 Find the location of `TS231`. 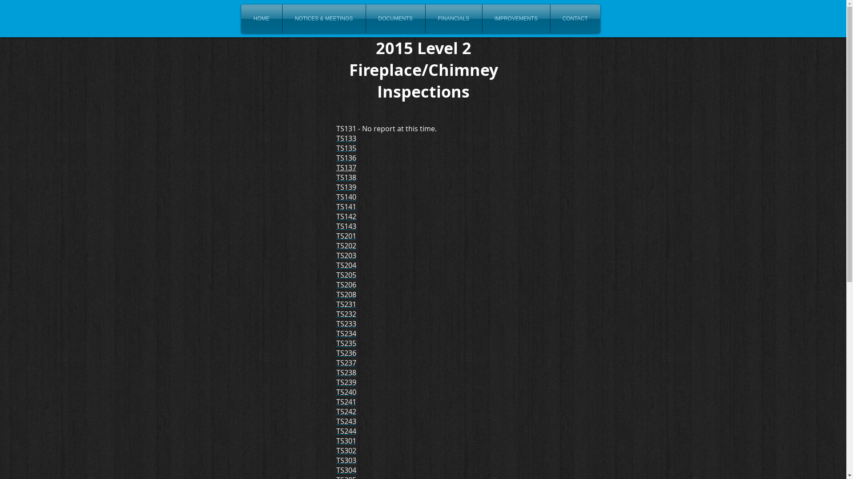

TS231 is located at coordinates (346, 304).